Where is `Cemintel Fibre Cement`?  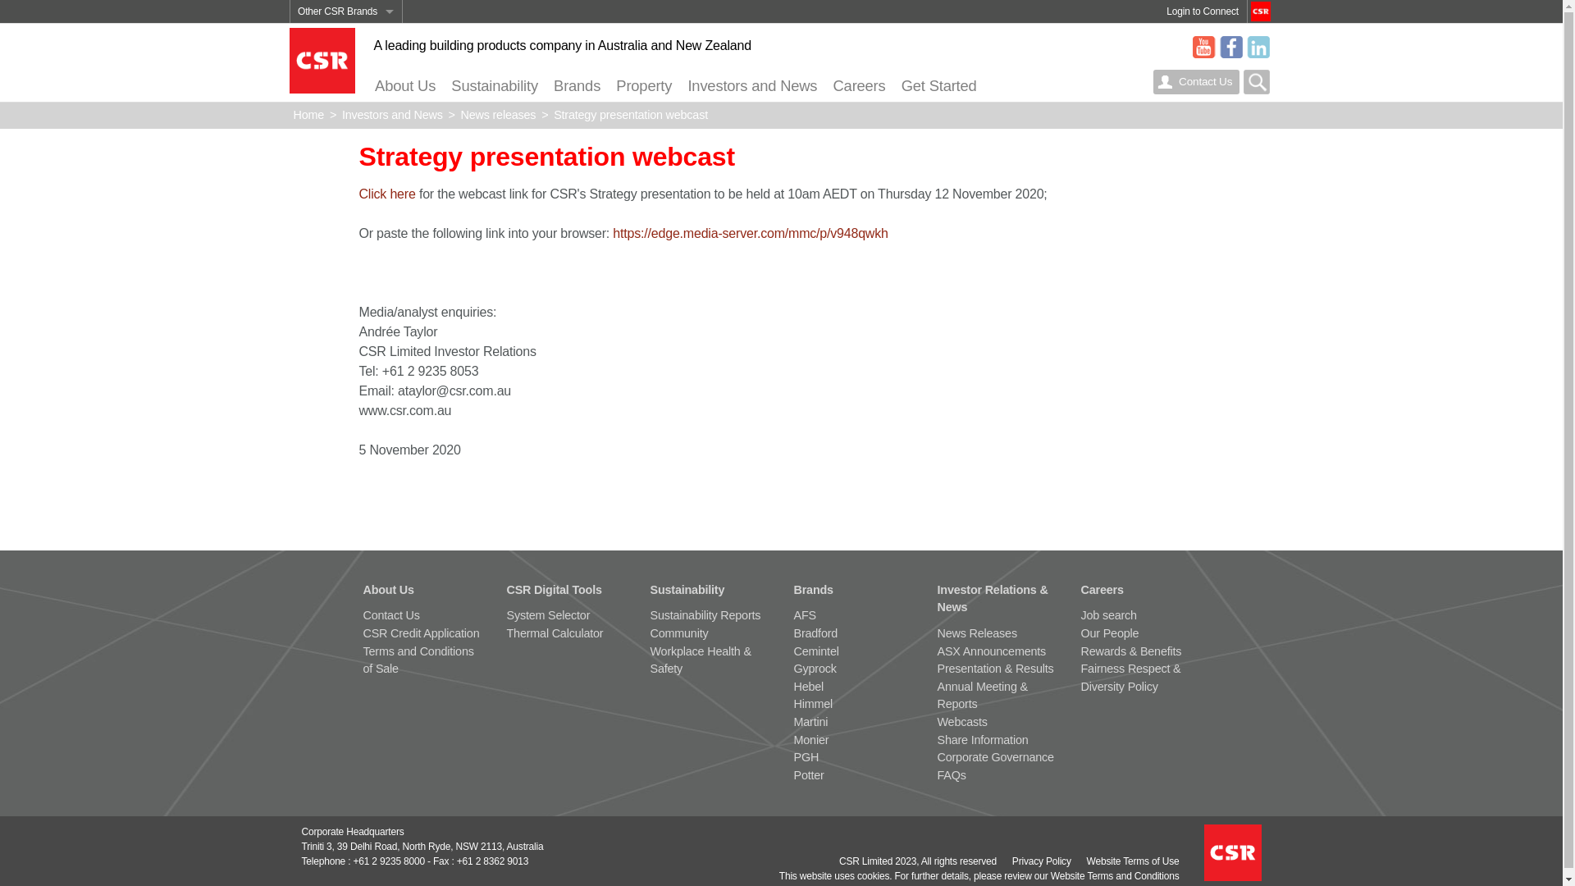
Cemintel Fibre Cement is located at coordinates (346, 103).